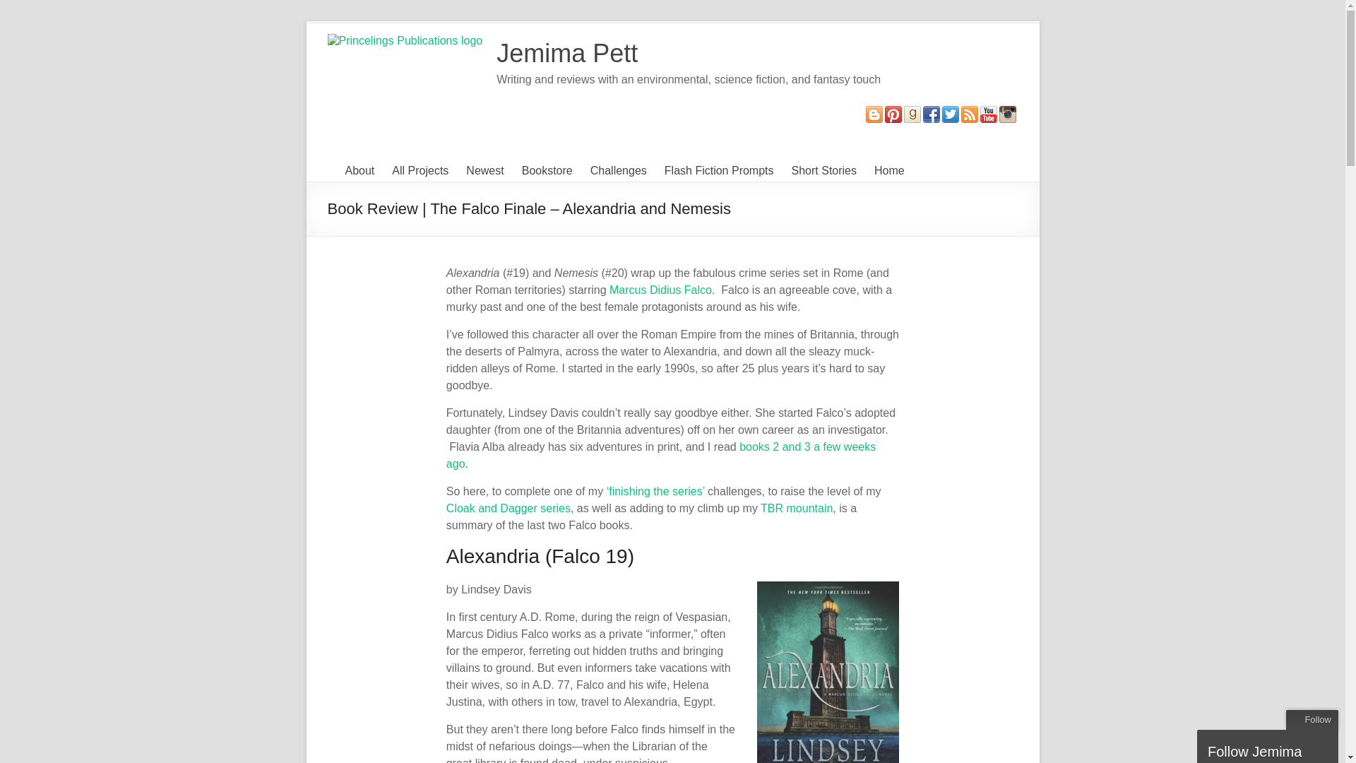 The height and width of the screenshot is (763, 1356). What do you see at coordinates (912, 113) in the screenshot?
I see `Goodreads` at bounding box center [912, 113].